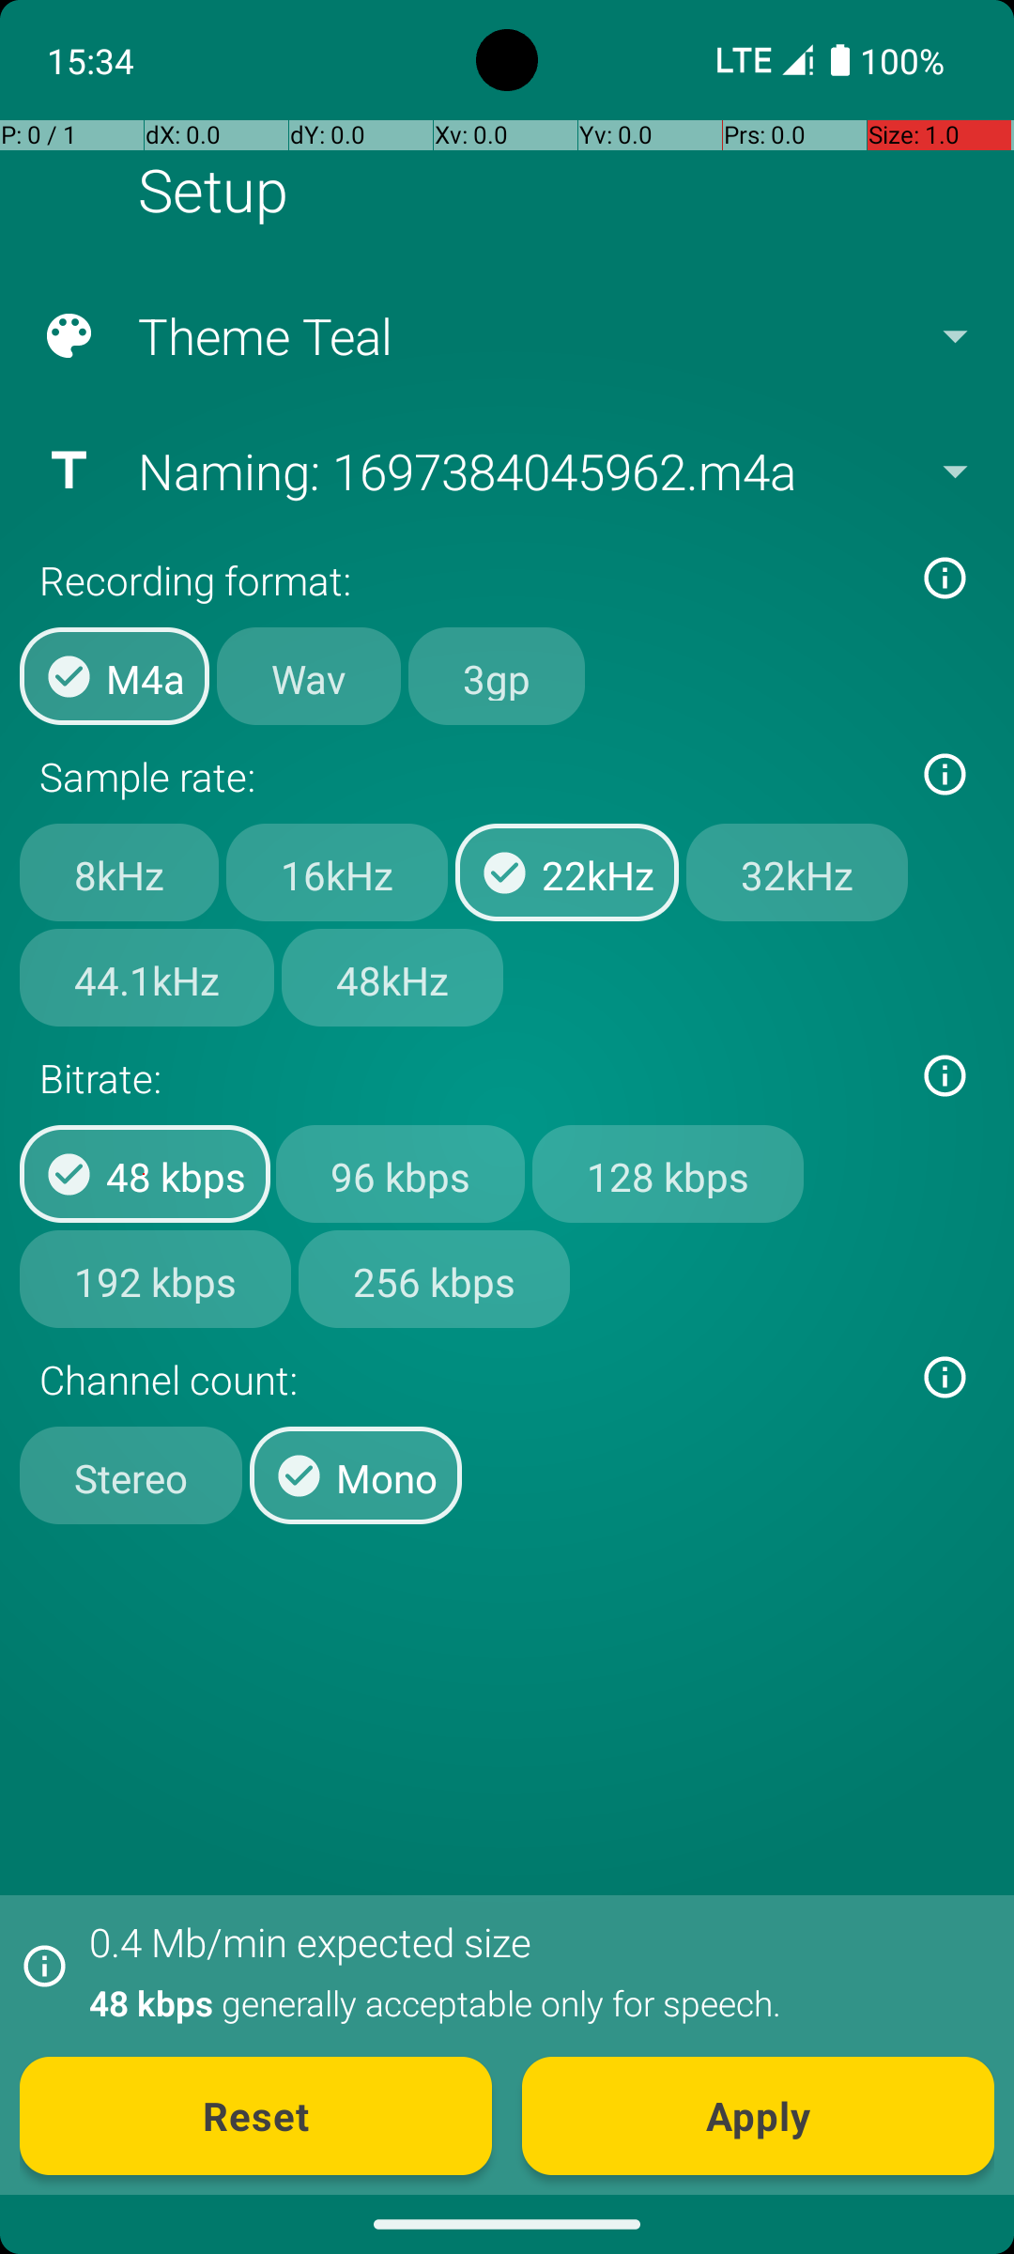 This screenshot has height=2254, width=1014. What do you see at coordinates (531, 2002) in the screenshot?
I see `48 kbps generally acceptable only for speech.` at bounding box center [531, 2002].